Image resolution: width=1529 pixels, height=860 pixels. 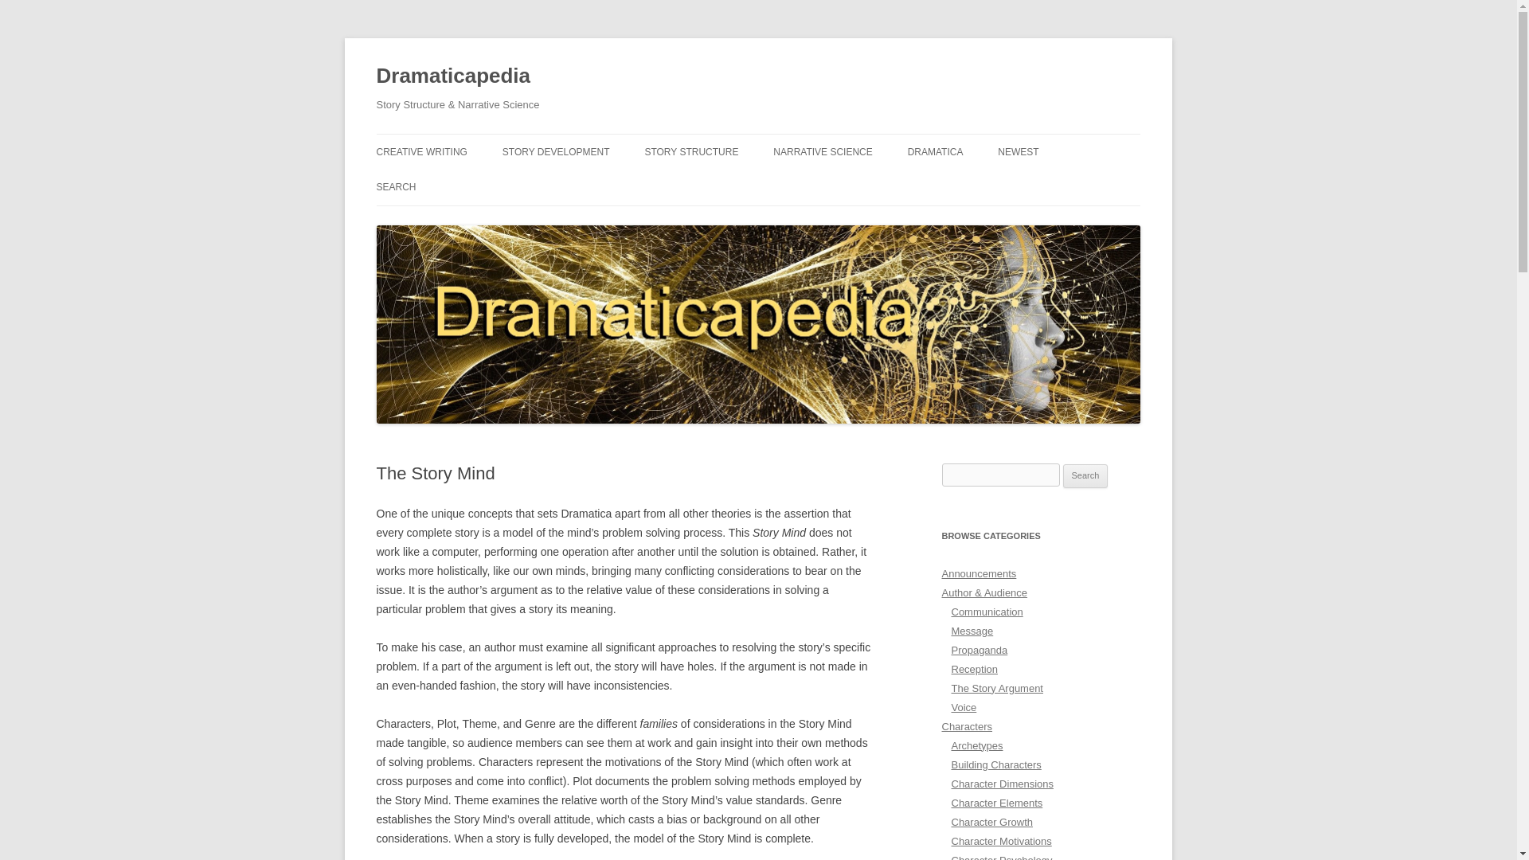 What do you see at coordinates (935, 151) in the screenshot?
I see `DRAMATICA` at bounding box center [935, 151].